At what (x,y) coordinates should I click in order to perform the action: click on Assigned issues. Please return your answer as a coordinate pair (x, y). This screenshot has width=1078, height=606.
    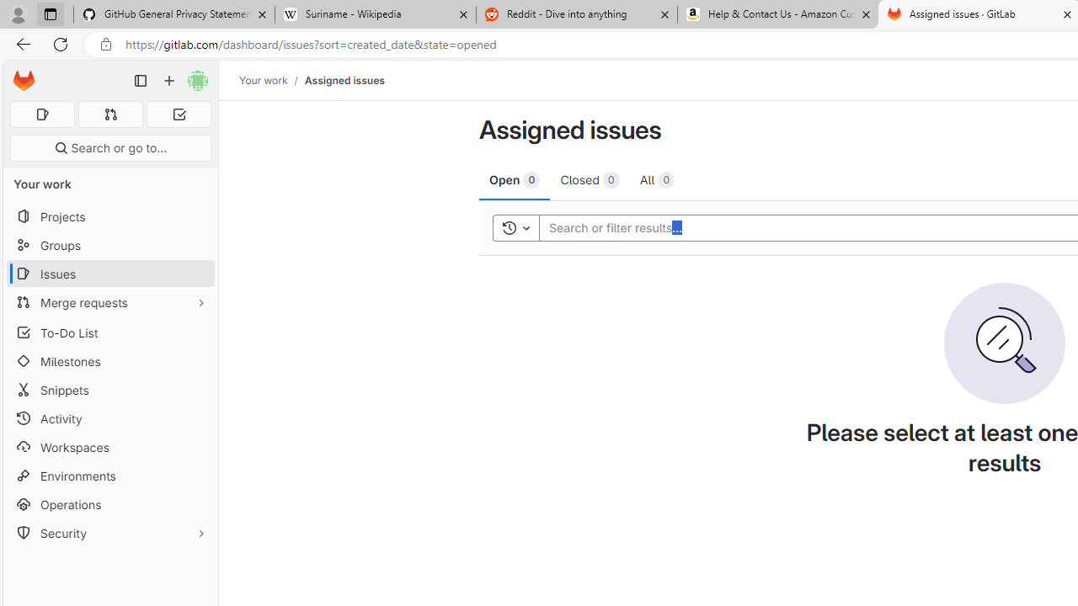
    Looking at the image, I should click on (344, 80).